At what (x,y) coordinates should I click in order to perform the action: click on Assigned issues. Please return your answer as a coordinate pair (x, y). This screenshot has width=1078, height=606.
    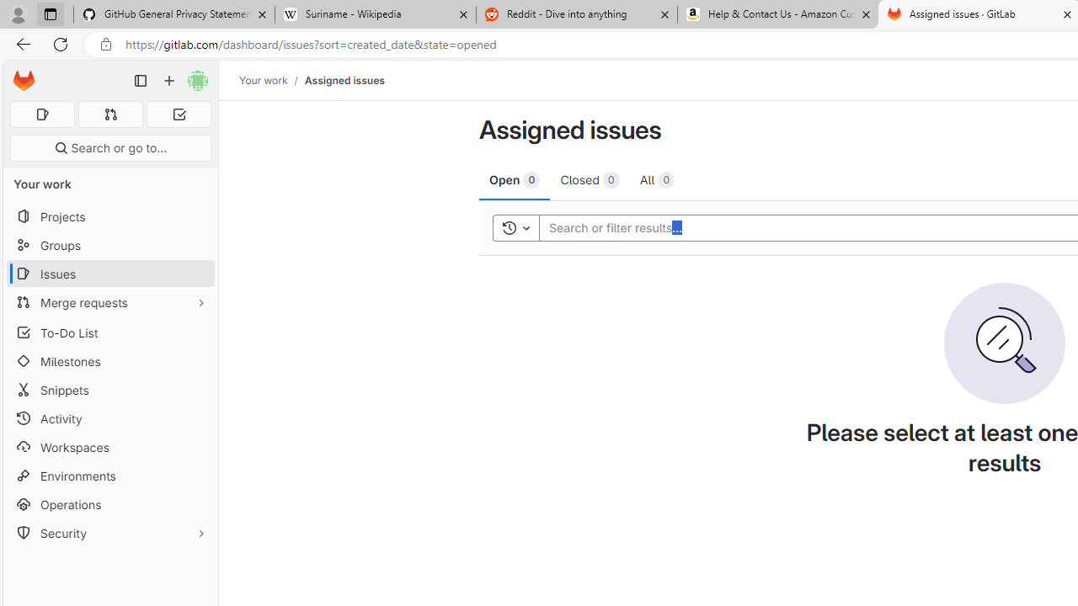
    Looking at the image, I should click on (344, 80).